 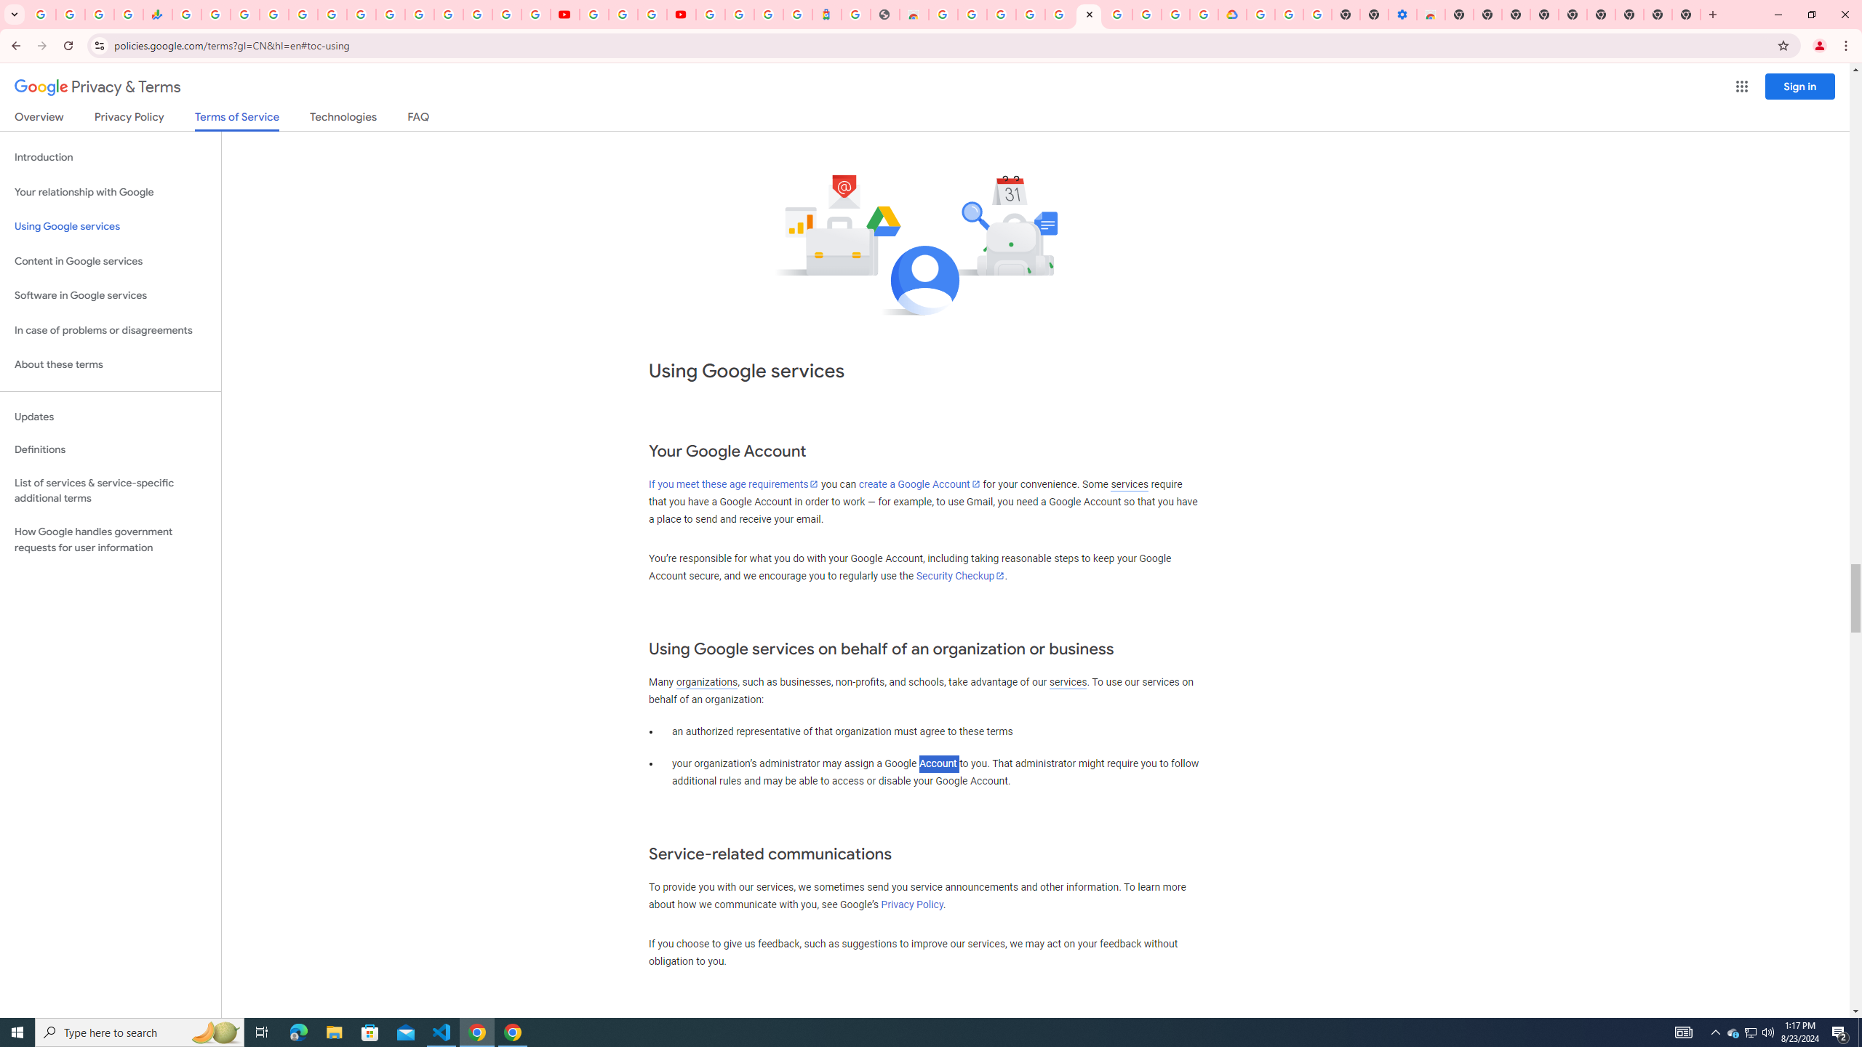 What do you see at coordinates (419, 119) in the screenshot?
I see `FAQ` at bounding box center [419, 119].